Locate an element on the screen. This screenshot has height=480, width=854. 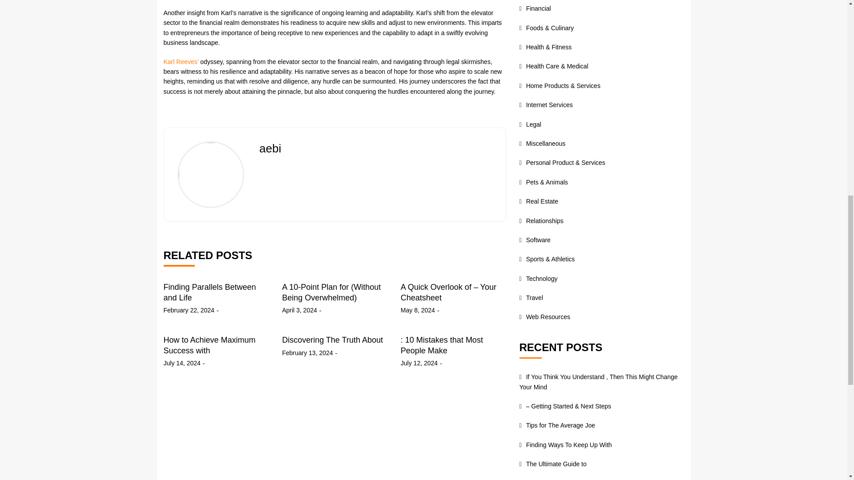
April 3, 2024 is located at coordinates (299, 310).